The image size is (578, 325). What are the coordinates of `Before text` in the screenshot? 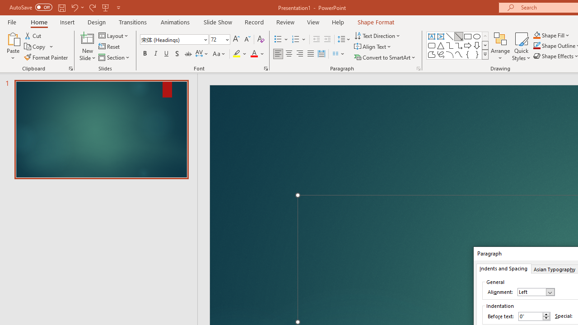 It's located at (534, 316).